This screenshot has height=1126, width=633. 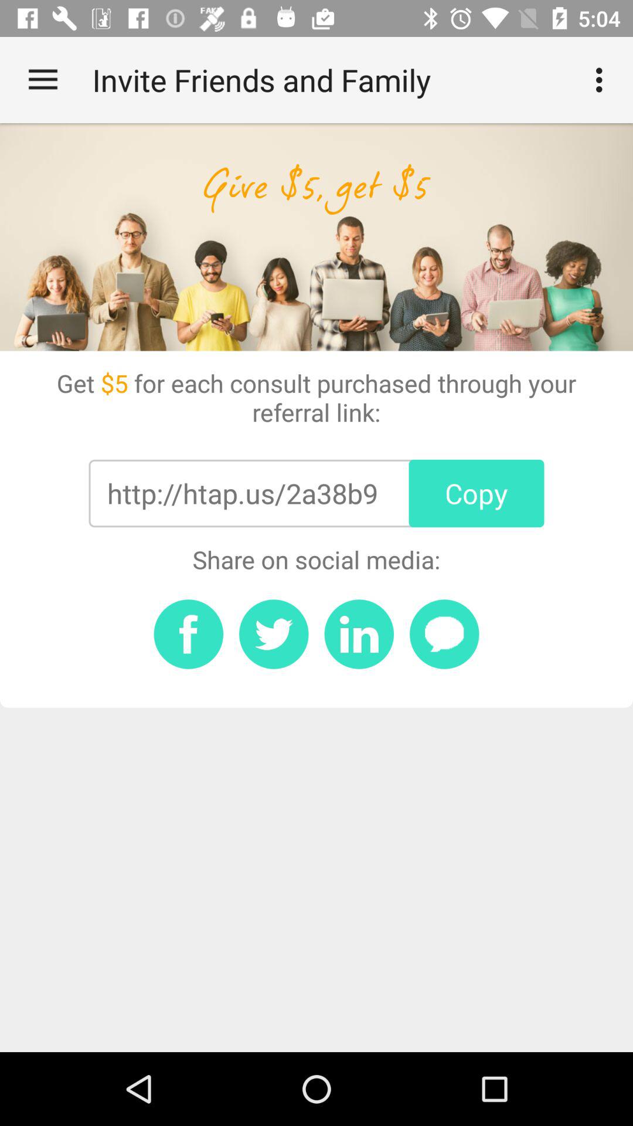 I want to click on turn on app next to invite friends and app, so click(x=43, y=80).